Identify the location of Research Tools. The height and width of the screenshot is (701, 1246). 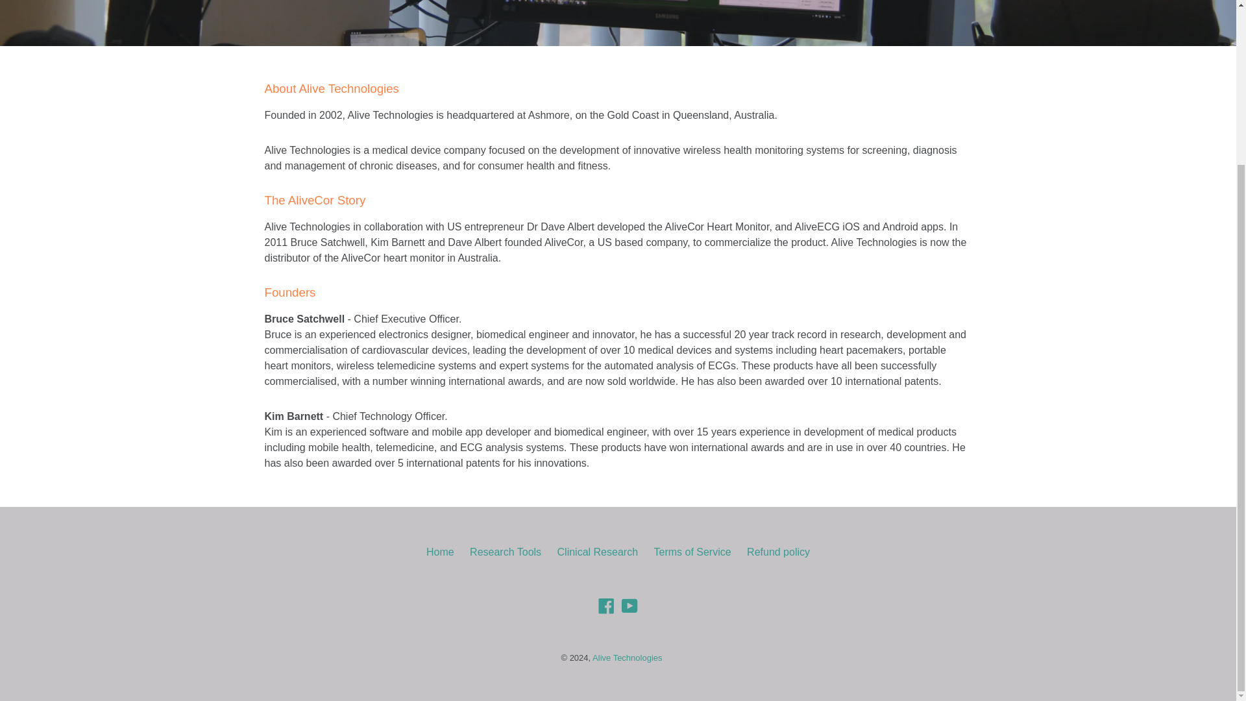
(505, 552).